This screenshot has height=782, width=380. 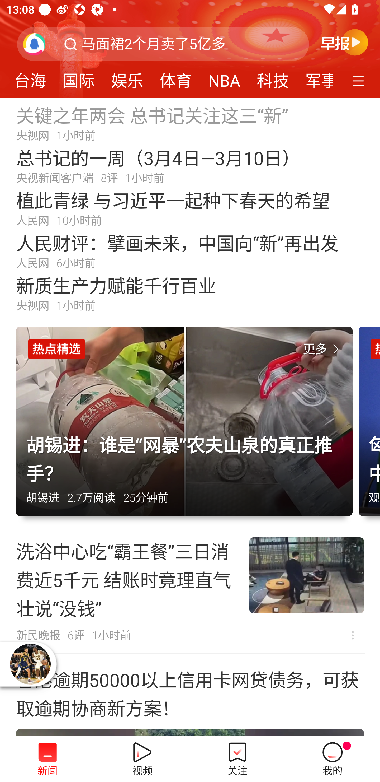 What do you see at coordinates (345, 42) in the screenshot?
I see `早晚报` at bounding box center [345, 42].